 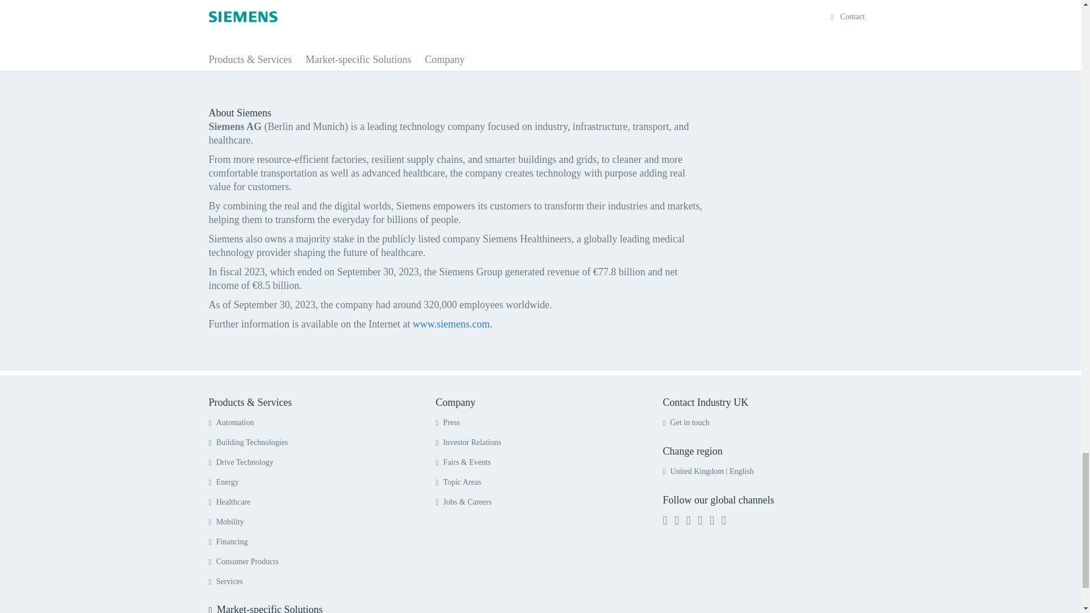 What do you see at coordinates (226, 581) in the screenshot?
I see `Services` at bounding box center [226, 581].